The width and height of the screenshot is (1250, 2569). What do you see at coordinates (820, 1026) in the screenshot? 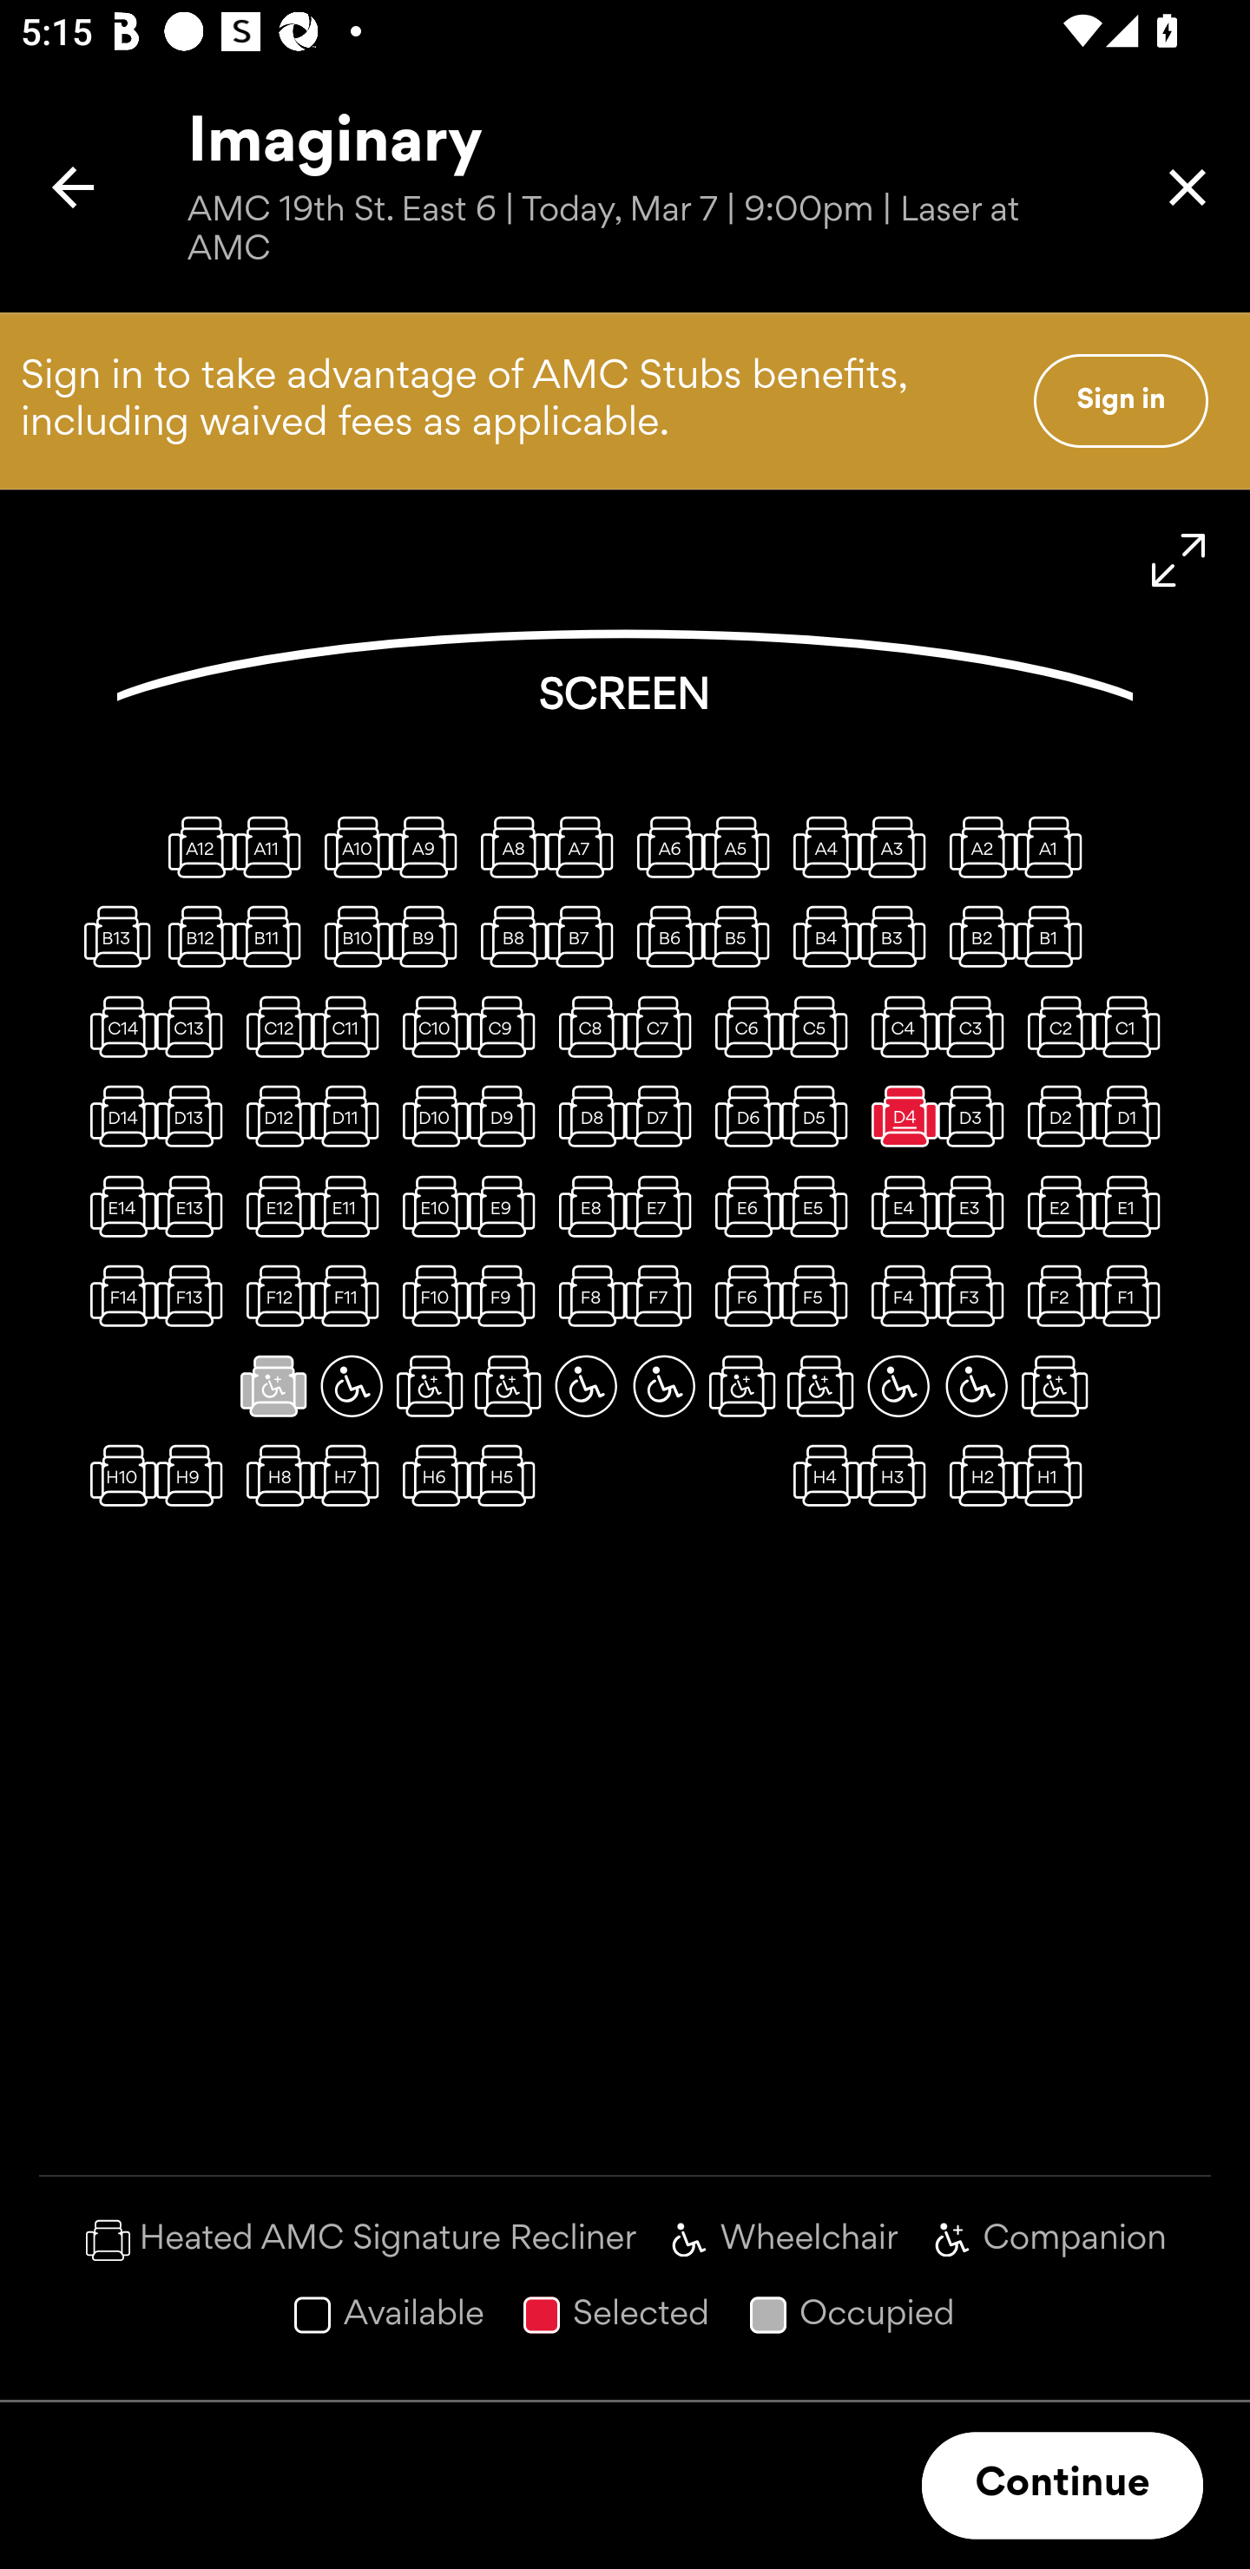
I see `C5, Regular seat, available` at bounding box center [820, 1026].